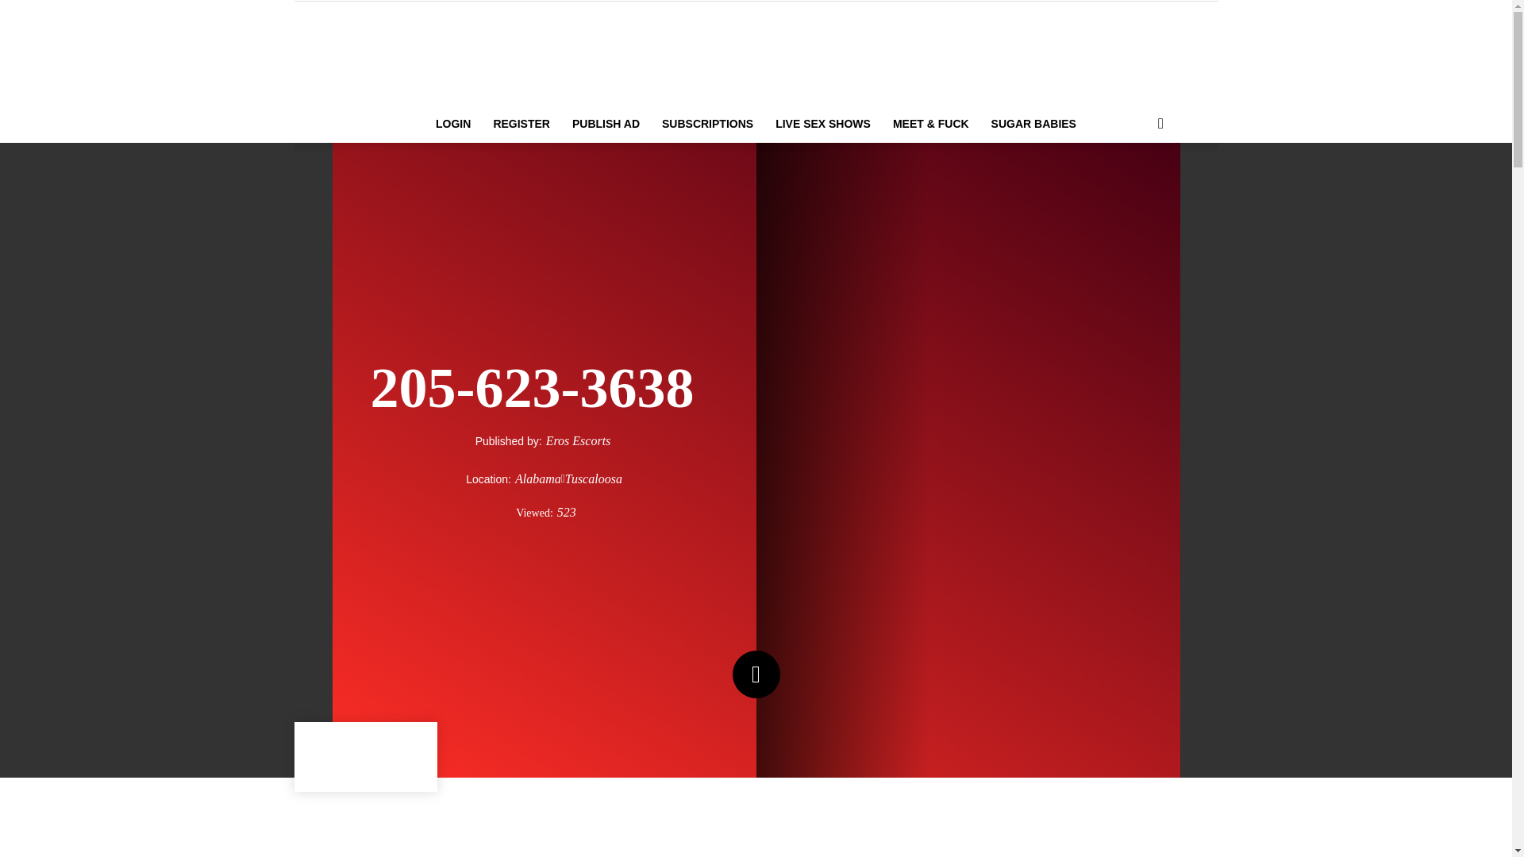 The width and height of the screenshot is (1524, 857). Describe the element at coordinates (1135, 187) in the screenshot. I see `Search` at that location.